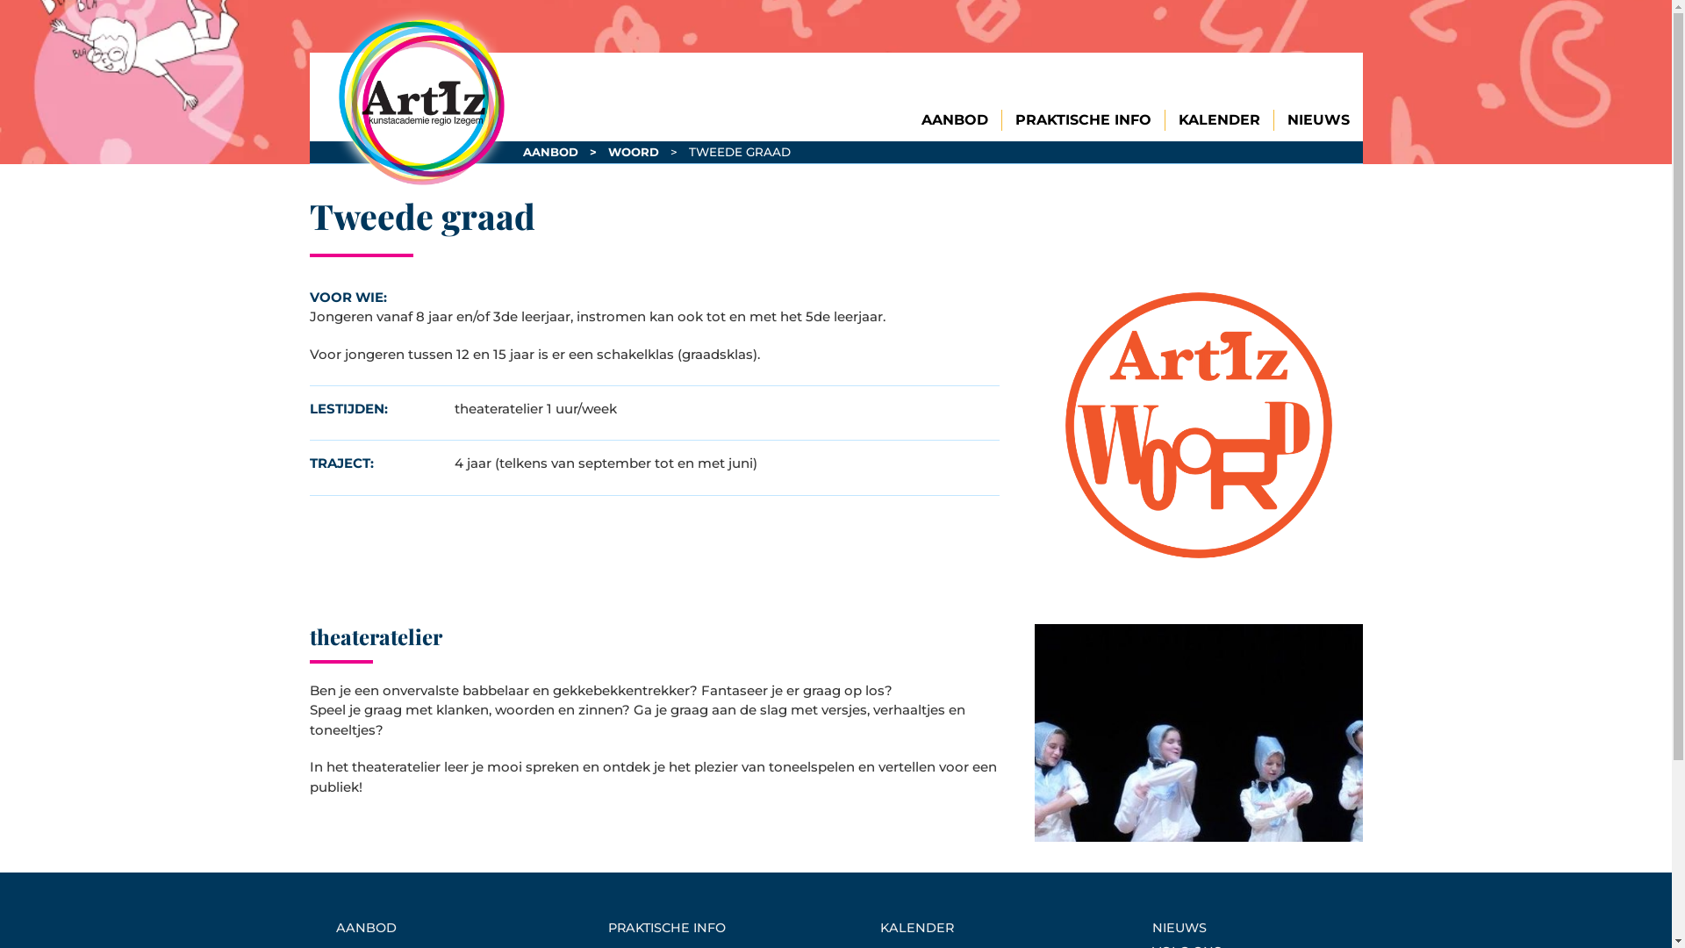  I want to click on AANBOD, so click(441, 929).